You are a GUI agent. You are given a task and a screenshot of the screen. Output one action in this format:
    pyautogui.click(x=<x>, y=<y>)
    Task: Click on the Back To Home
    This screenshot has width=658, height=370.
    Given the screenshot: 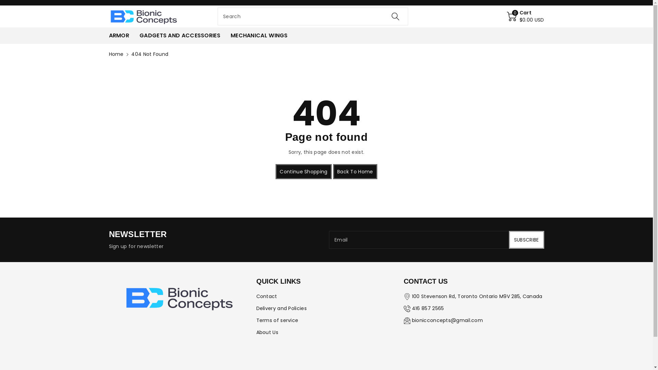 What is the action you would take?
    pyautogui.click(x=355, y=172)
    